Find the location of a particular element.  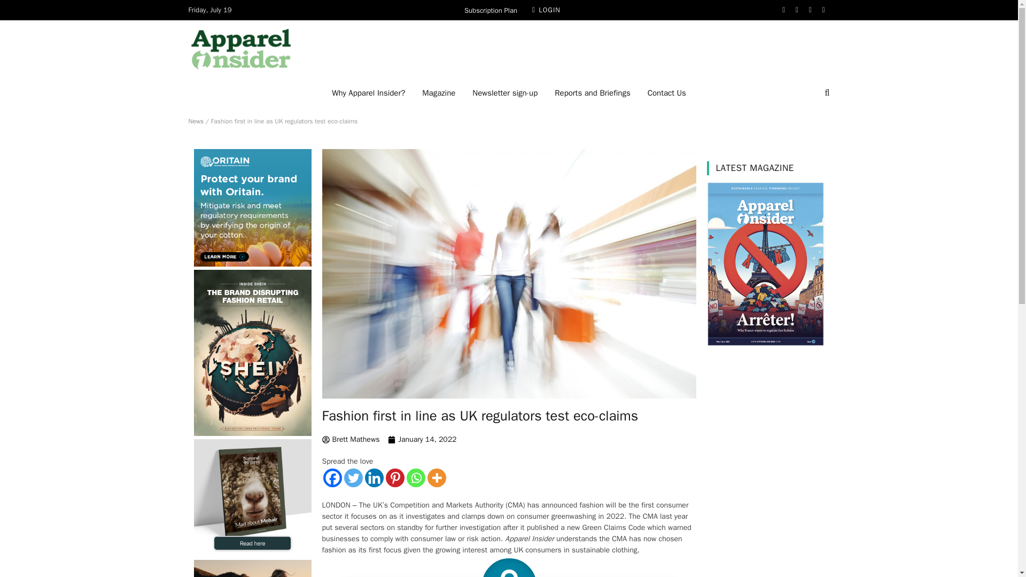

Reports and Briefings is located at coordinates (592, 92).